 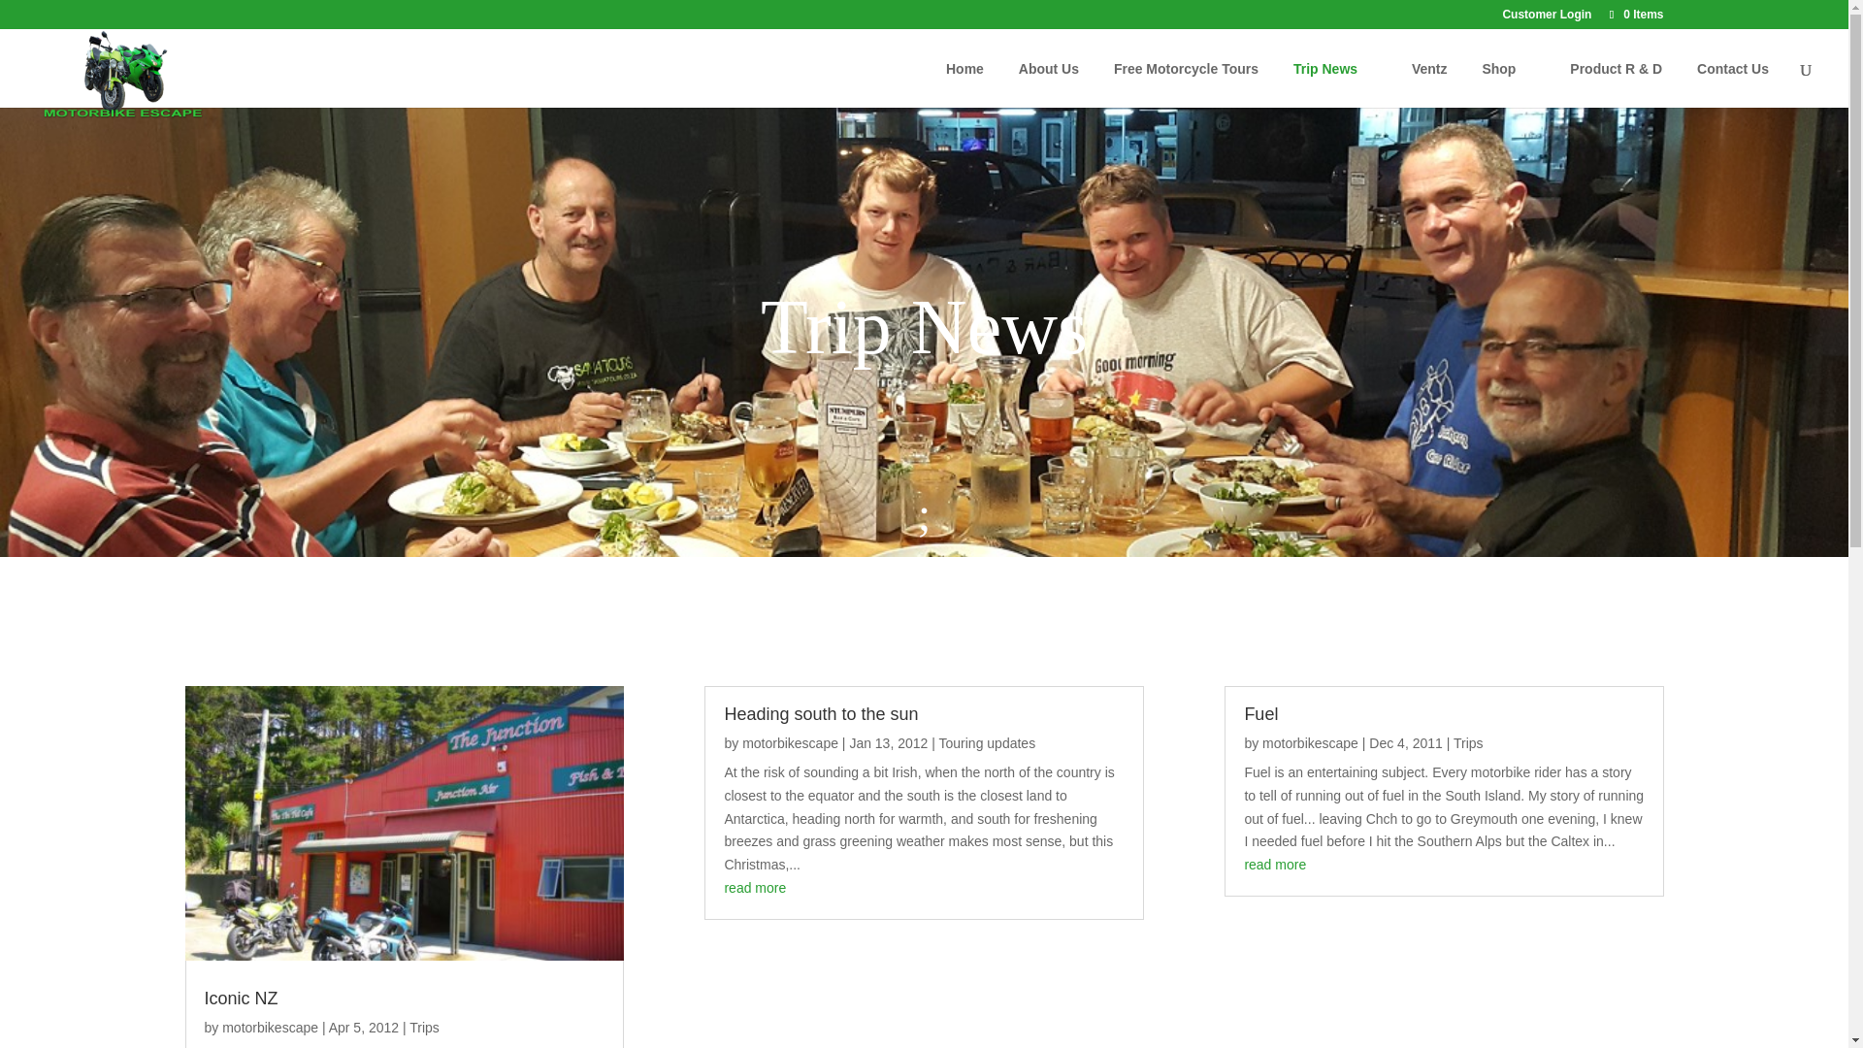 What do you see at coordinates (1334, 68) in the screenshot?
I see `Trip News` at bounding box center [1334, 68].